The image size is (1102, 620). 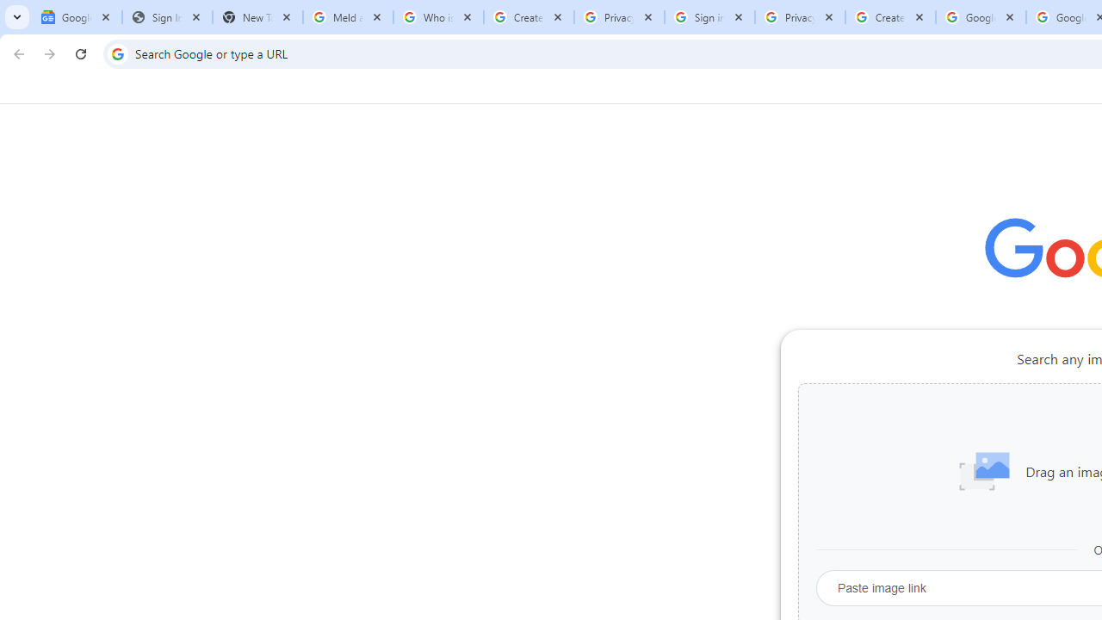 What do you see at coordinates (77, 17) in the screenshot?
I see `Google News` at bounding box center [77, 17].